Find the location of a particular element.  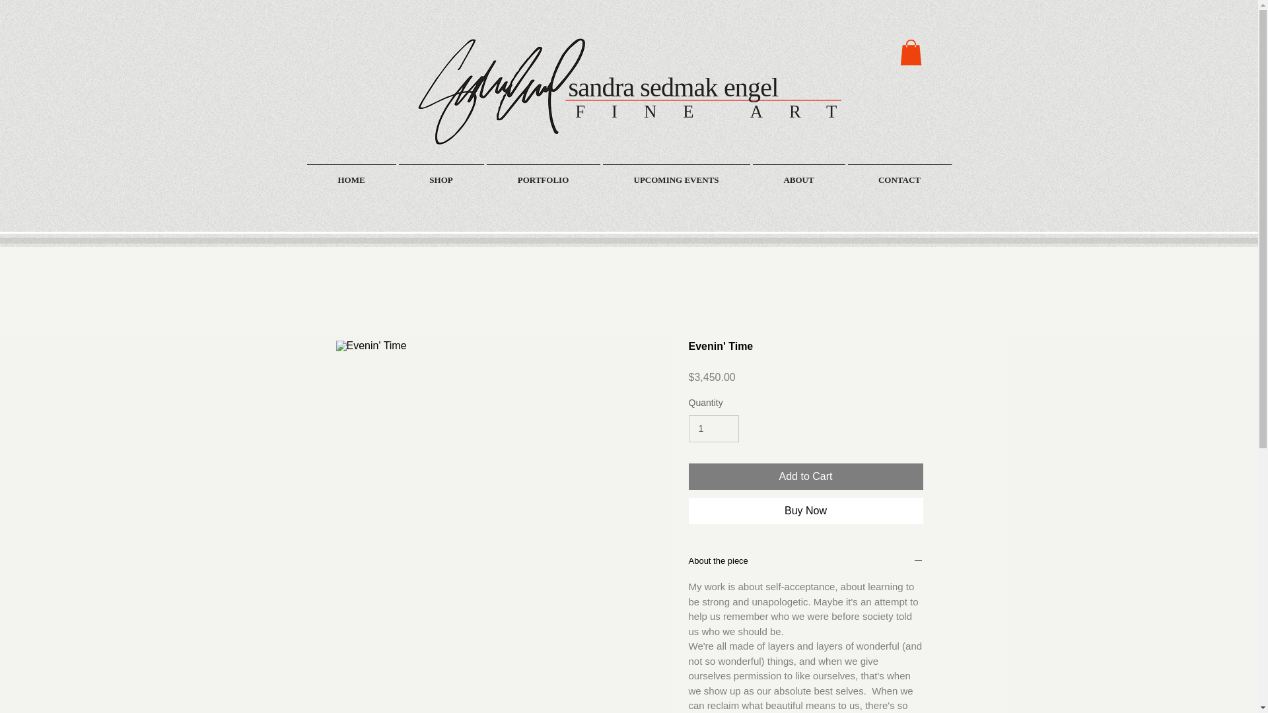

CONTACT is located at coordinates (899, 174).